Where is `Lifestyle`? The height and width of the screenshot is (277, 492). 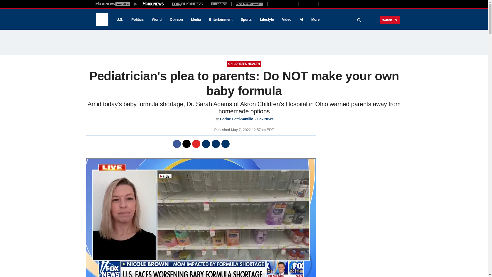 Lifestyle is located at coordinates (267, 19).